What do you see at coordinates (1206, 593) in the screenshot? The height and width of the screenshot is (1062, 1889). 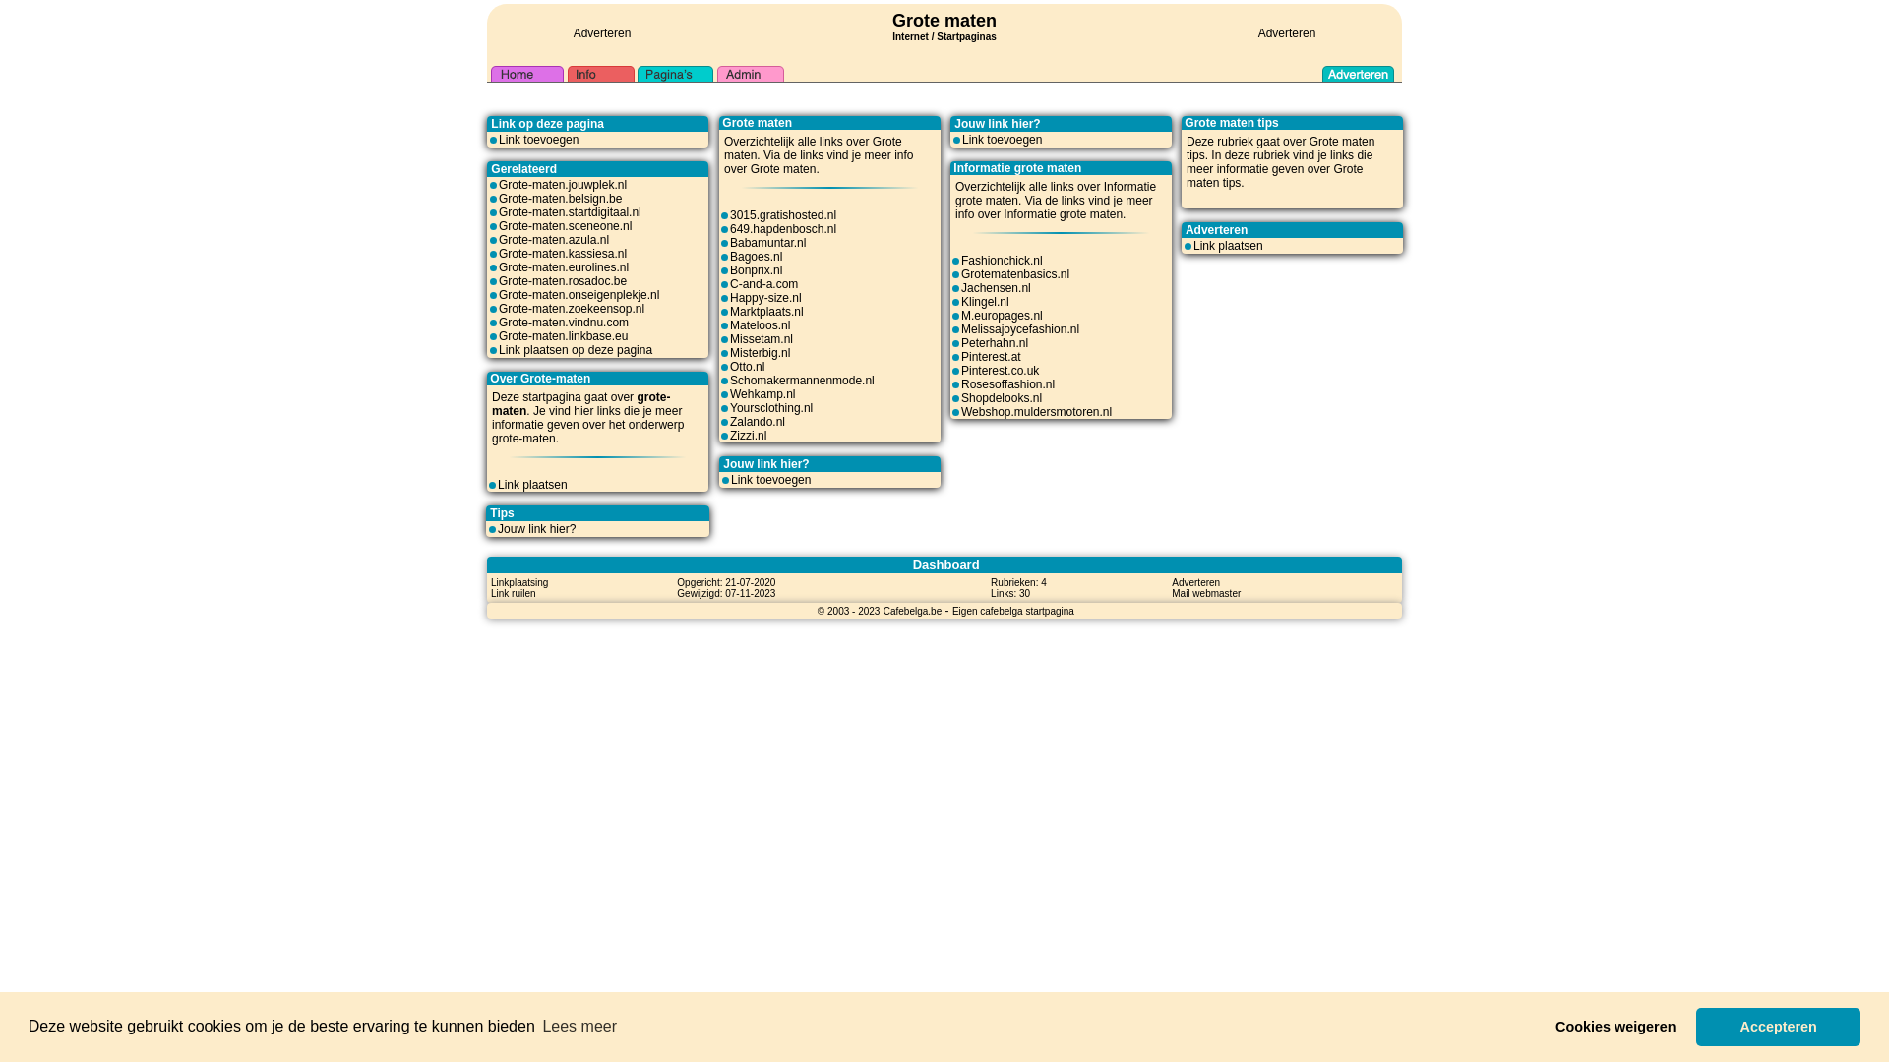 I see `Mail webmaster` at bounding box center [1206, 593].